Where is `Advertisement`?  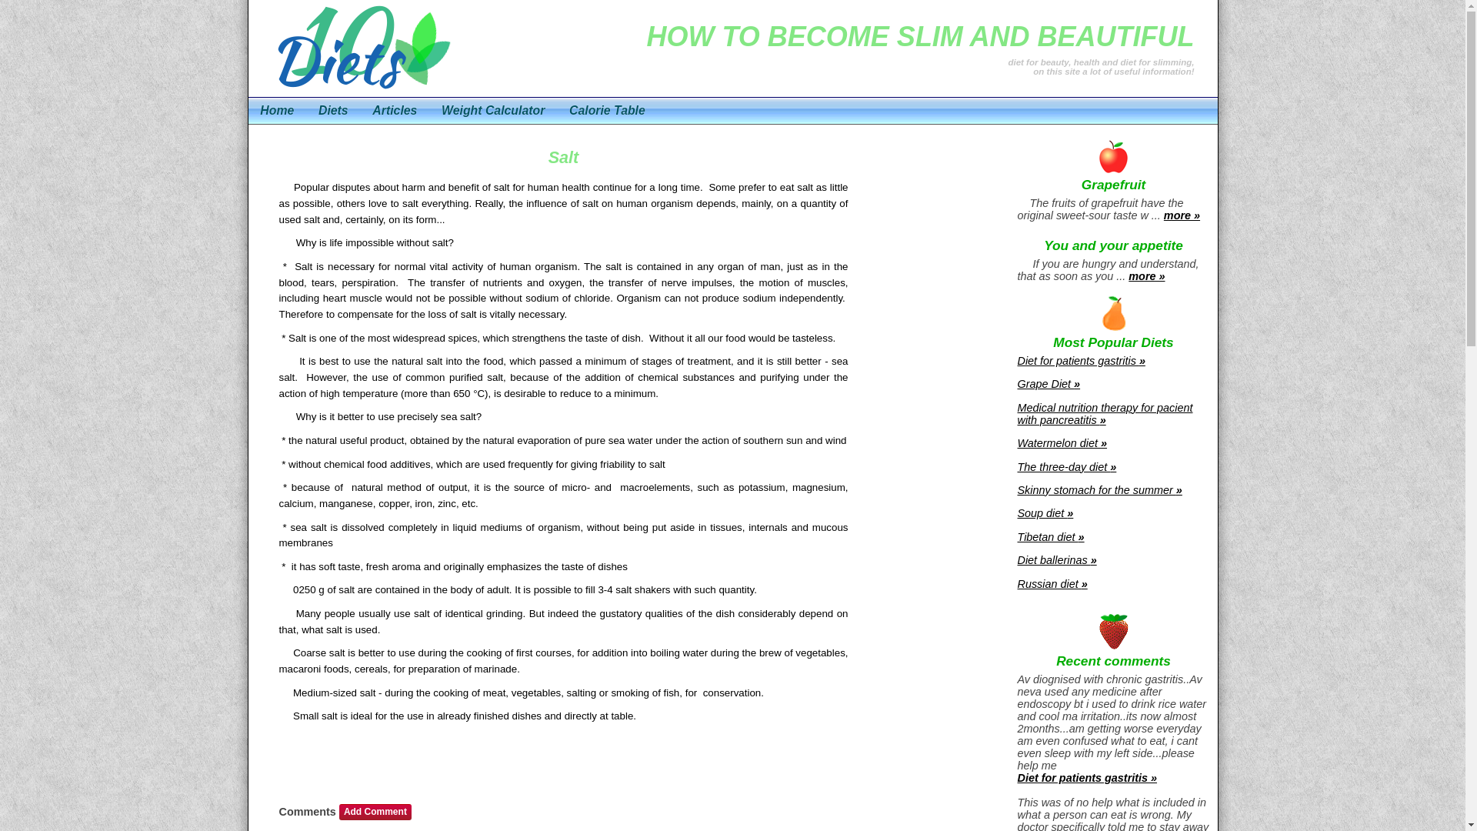
Advertisement is located at coordinates (451, 779).